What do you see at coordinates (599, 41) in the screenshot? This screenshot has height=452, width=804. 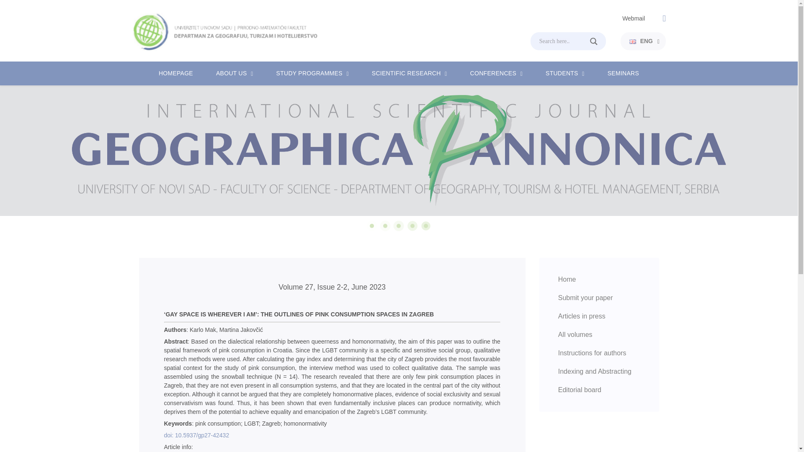 I see `Search` at bounding box center [599, 41].